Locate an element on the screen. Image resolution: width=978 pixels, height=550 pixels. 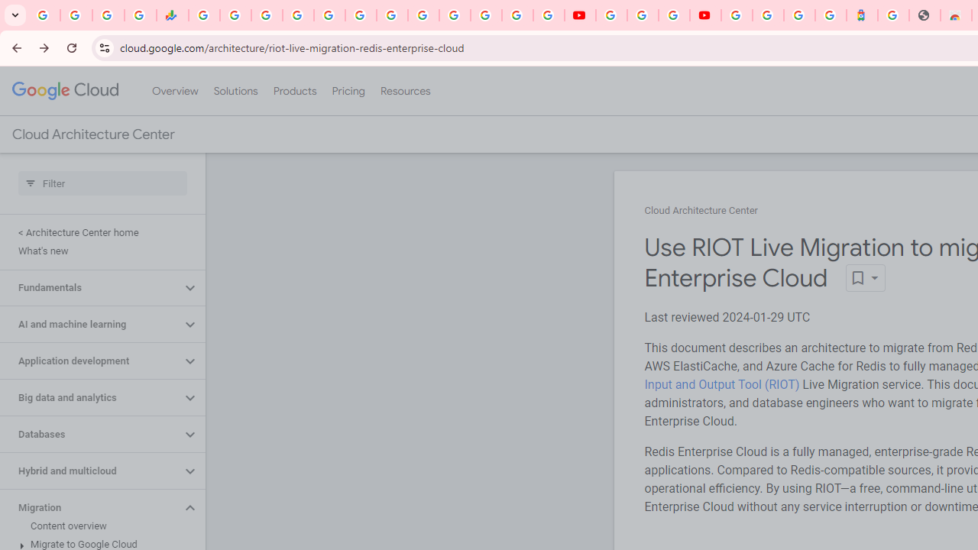
Content overview is located at coordinates (99, 526).